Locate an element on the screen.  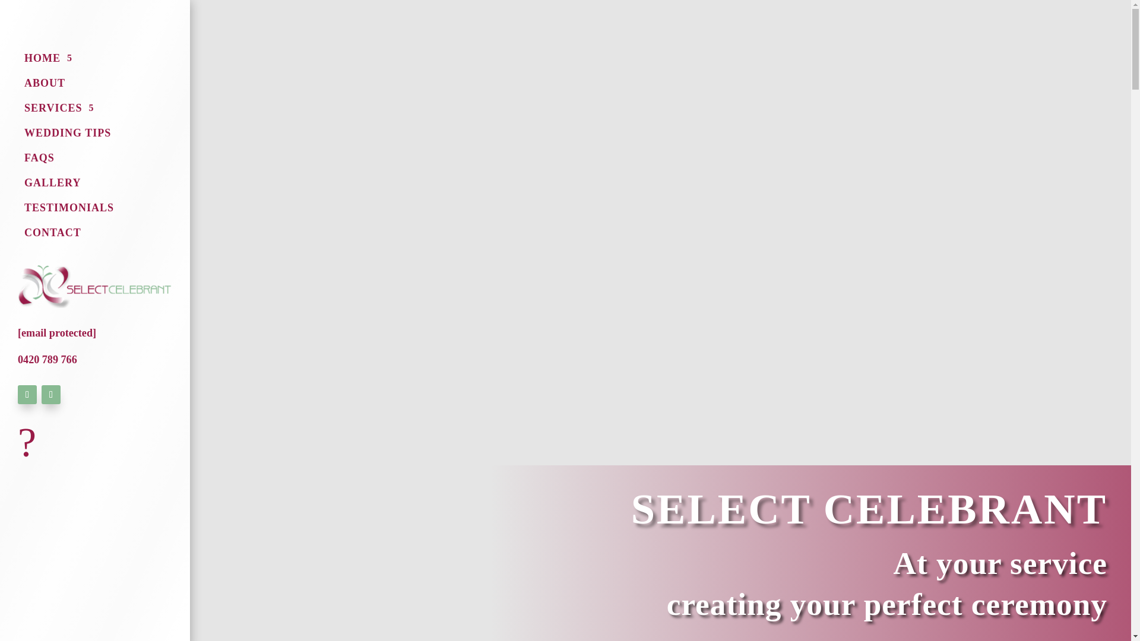
HOME is located at coordinates (48, 61).